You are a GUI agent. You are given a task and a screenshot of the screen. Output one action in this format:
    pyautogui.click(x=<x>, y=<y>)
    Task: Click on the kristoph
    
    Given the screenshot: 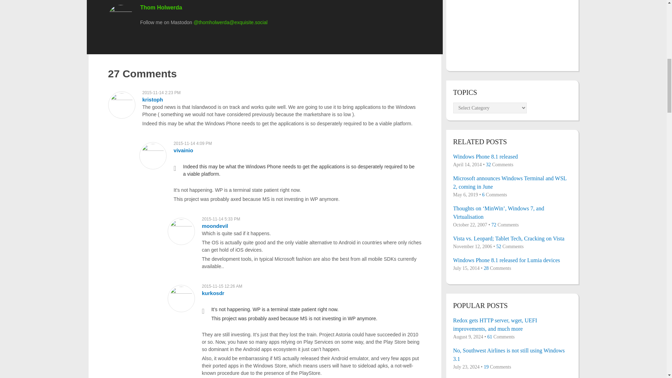 What is the action you would take?
    pyautogui.click(x=152, y=99)
    